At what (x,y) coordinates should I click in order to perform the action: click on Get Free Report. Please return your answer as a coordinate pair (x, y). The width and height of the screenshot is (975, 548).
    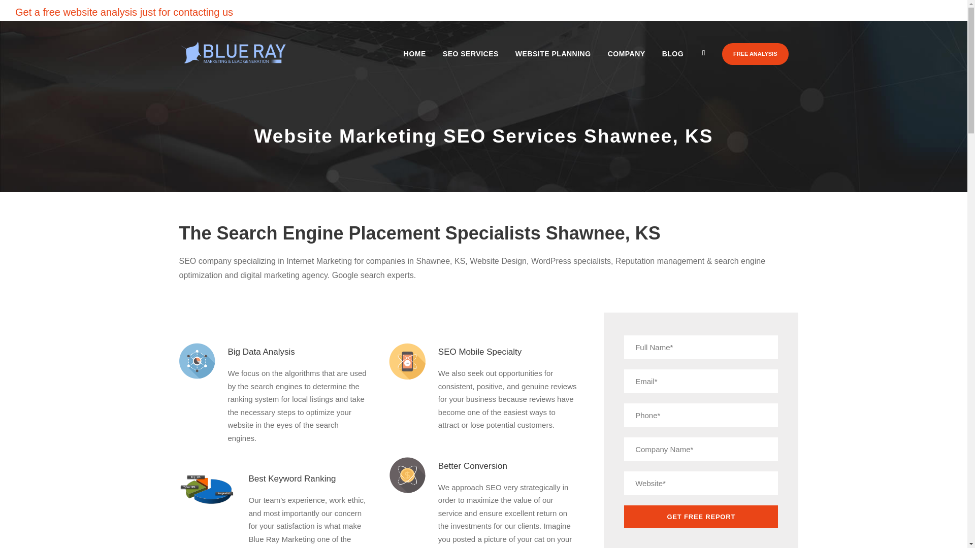
    Looking at the image, I should click on (701, 517).